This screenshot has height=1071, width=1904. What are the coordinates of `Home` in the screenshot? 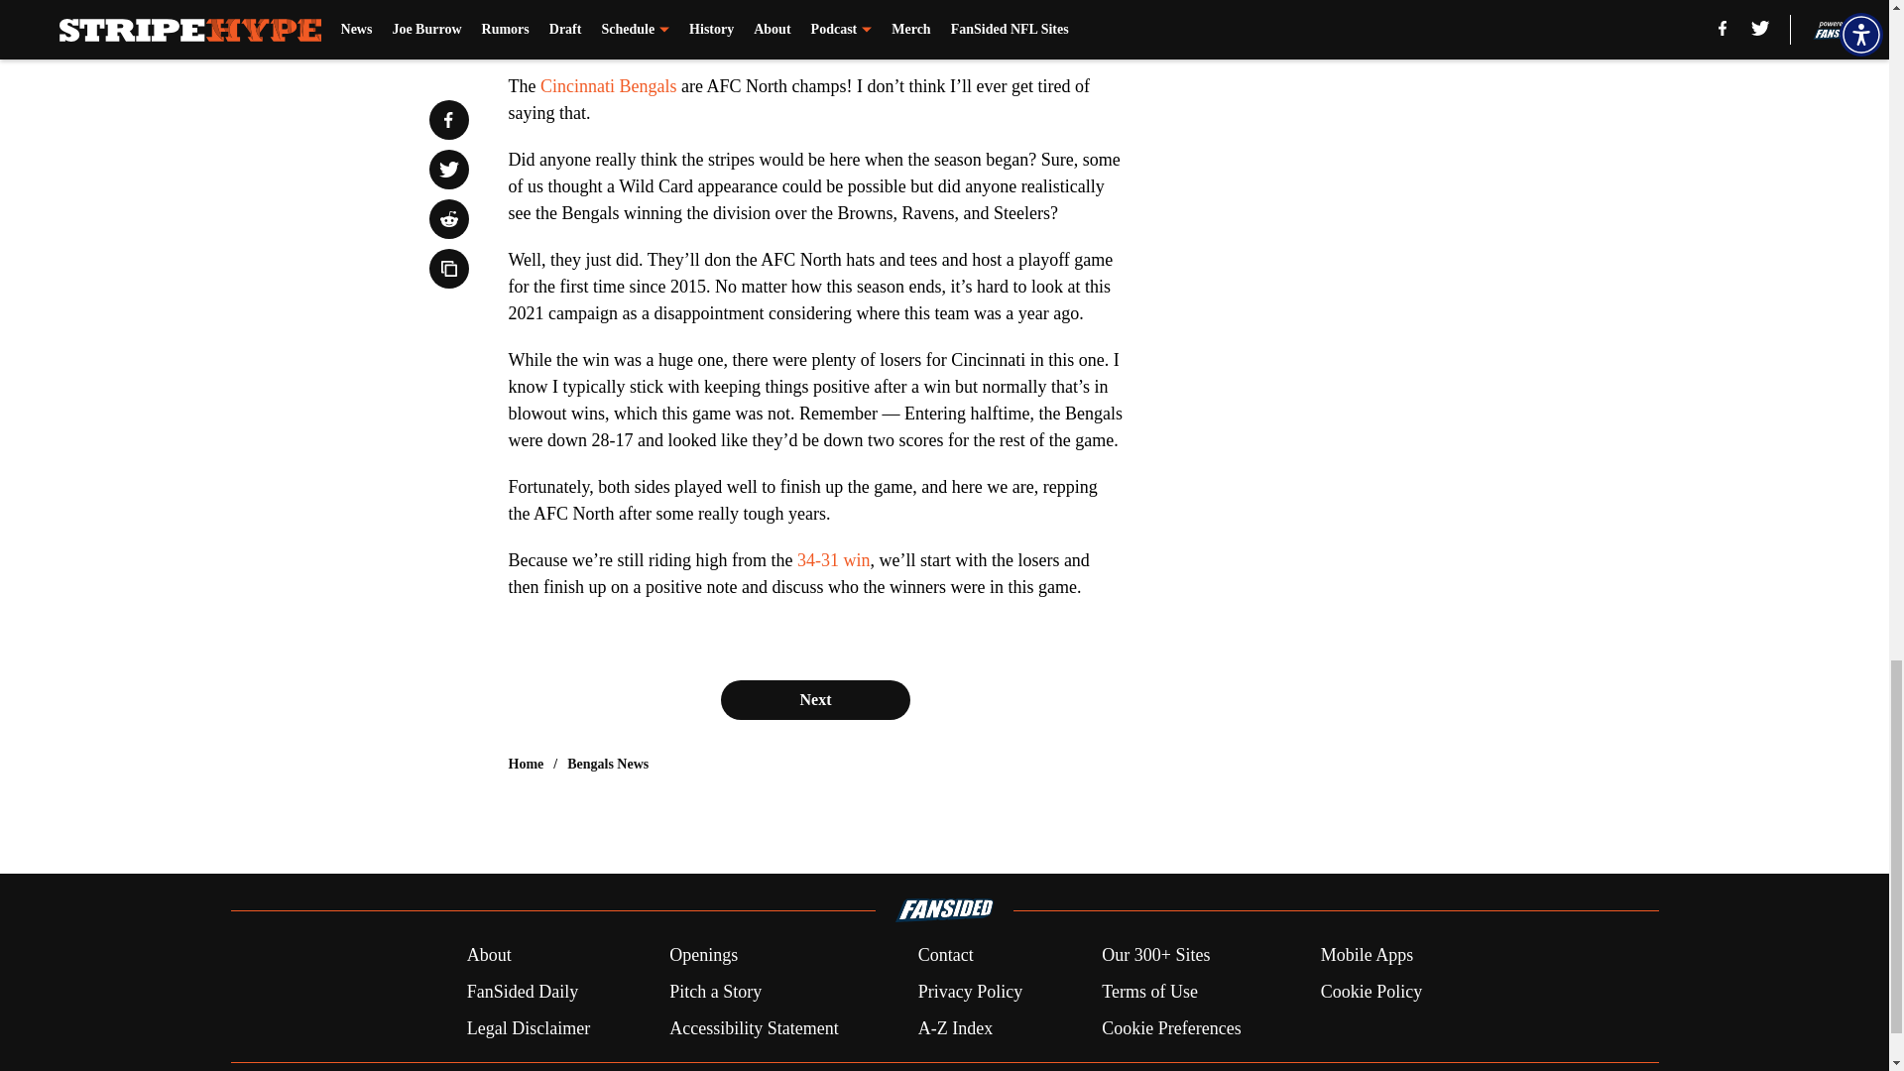 It's located at (526, 764).